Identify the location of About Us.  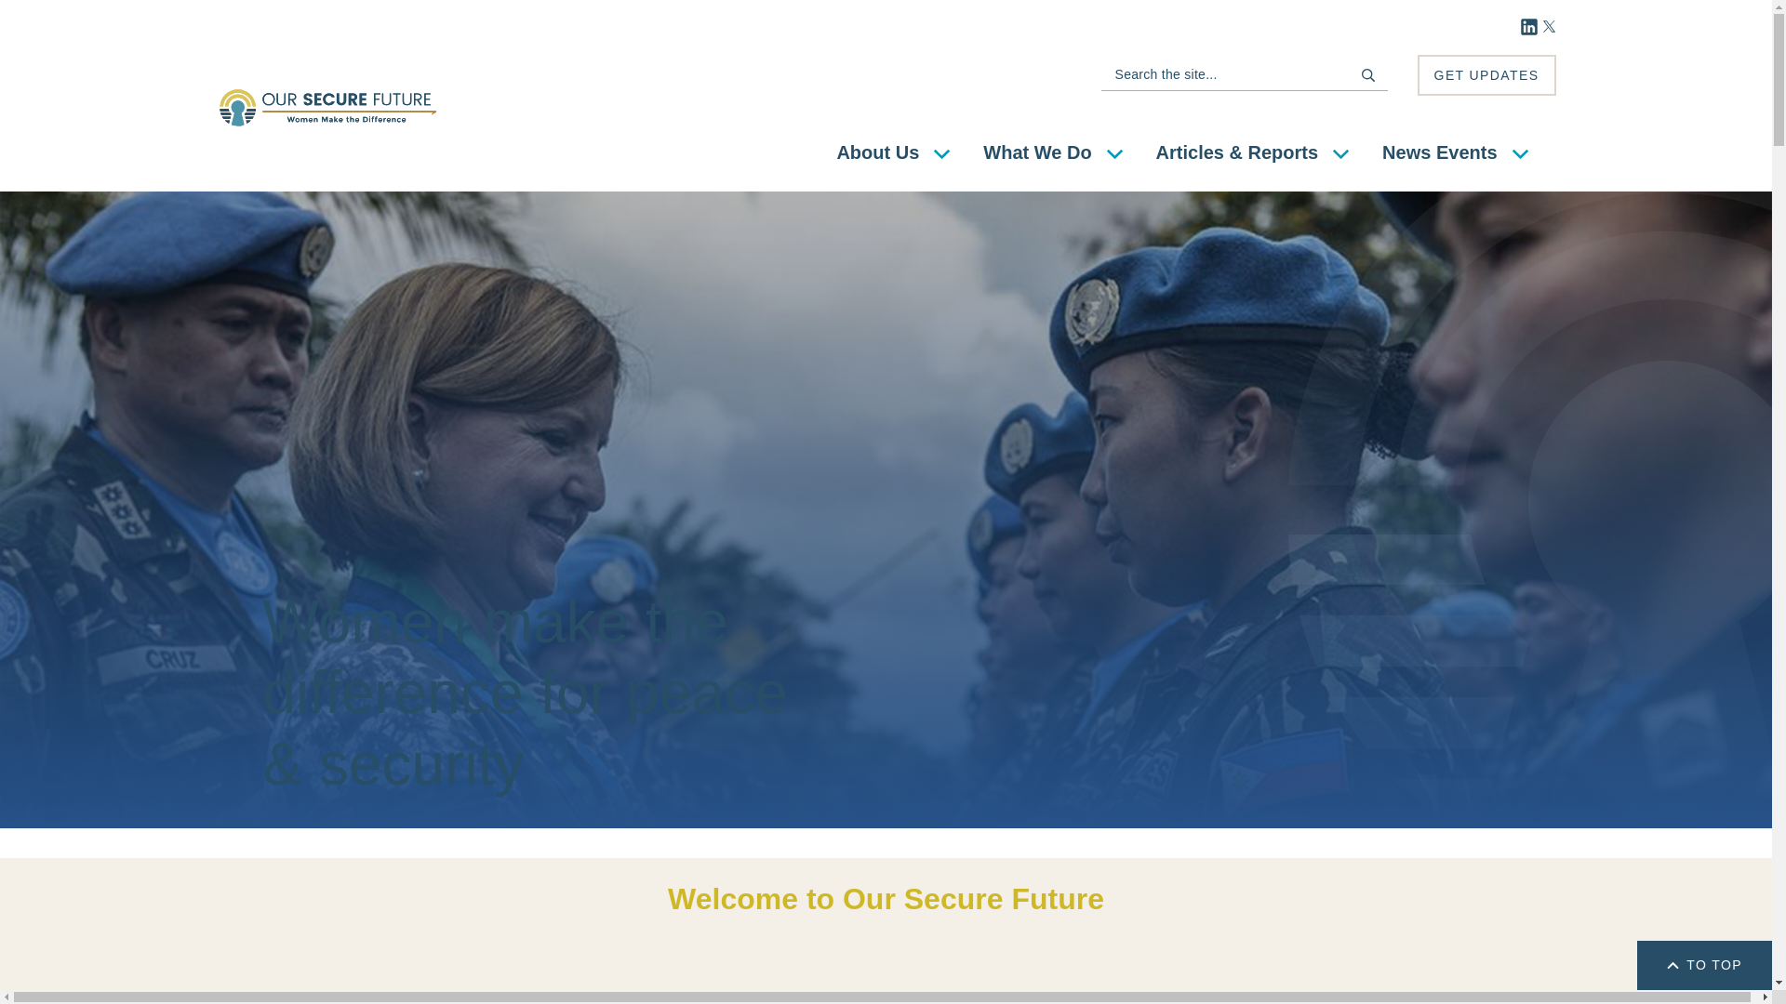
(893, 152).